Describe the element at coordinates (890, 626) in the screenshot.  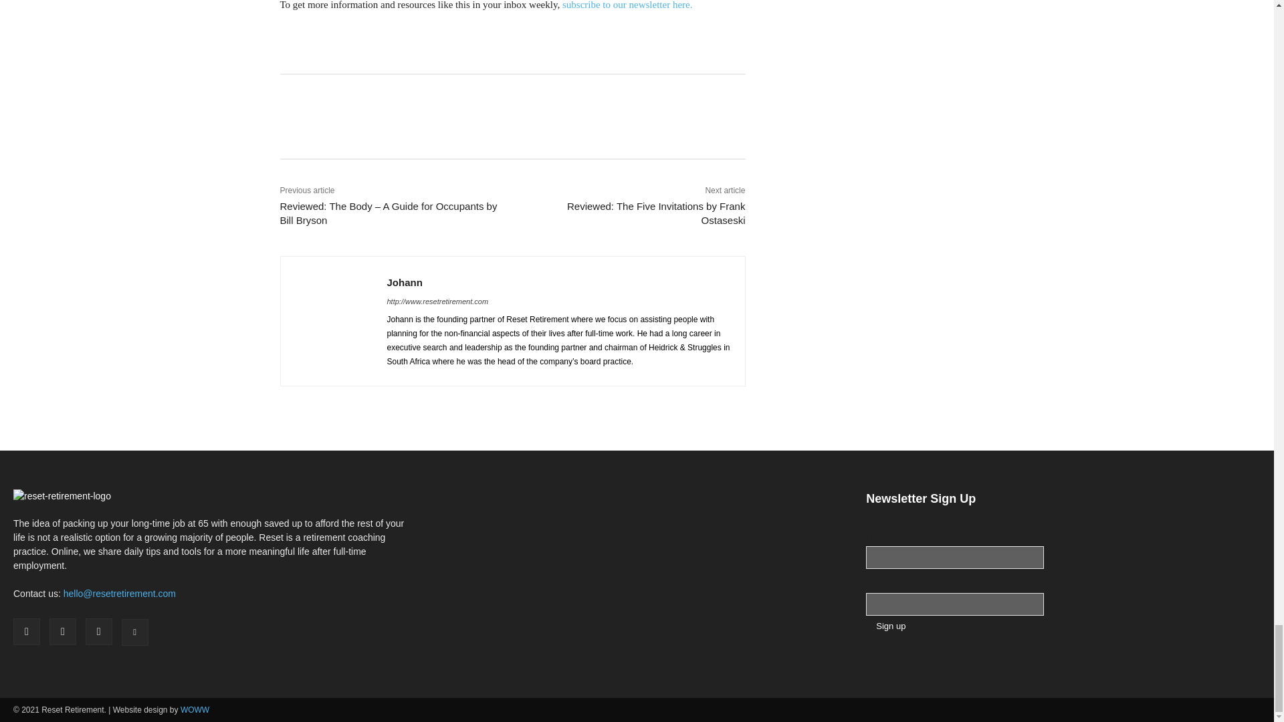
I see `Sign up` at that location.